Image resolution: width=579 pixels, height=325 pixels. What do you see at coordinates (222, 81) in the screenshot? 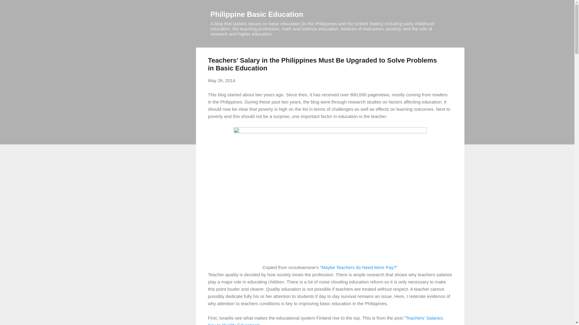
I see `permanent link` at bounding box center [222, 81].